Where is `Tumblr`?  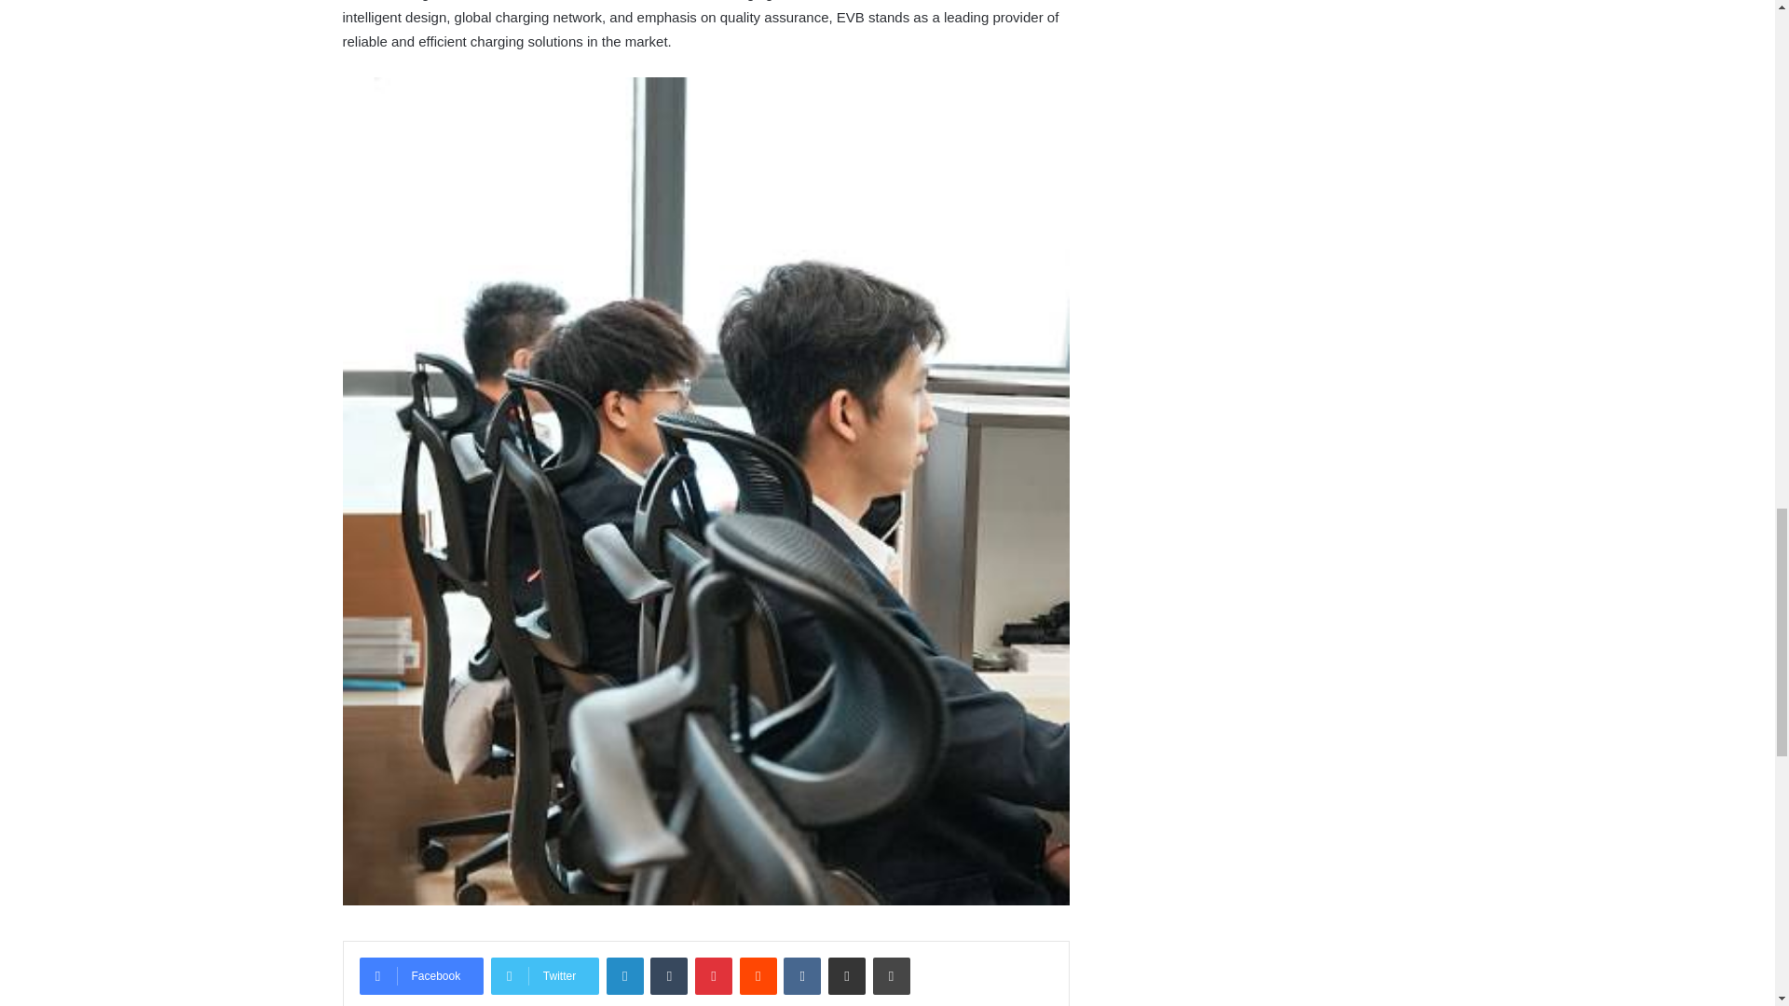 Tumblr is located at coordinates (669, 976).